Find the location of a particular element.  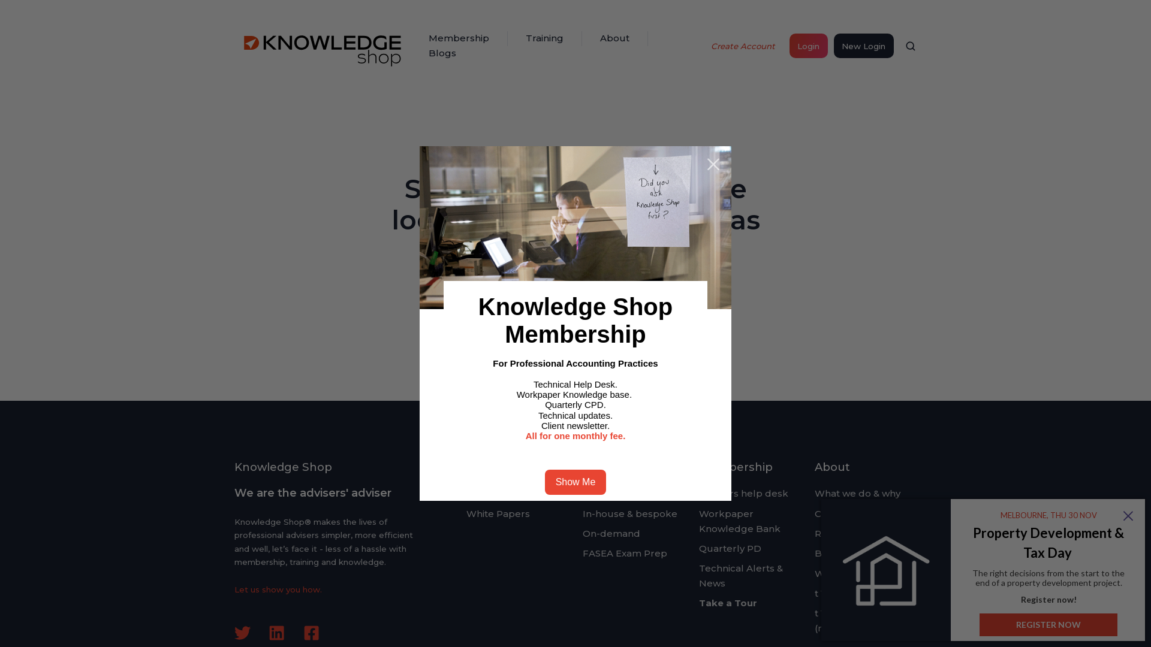

Quarterly PD is located at coordinates (730, 549).